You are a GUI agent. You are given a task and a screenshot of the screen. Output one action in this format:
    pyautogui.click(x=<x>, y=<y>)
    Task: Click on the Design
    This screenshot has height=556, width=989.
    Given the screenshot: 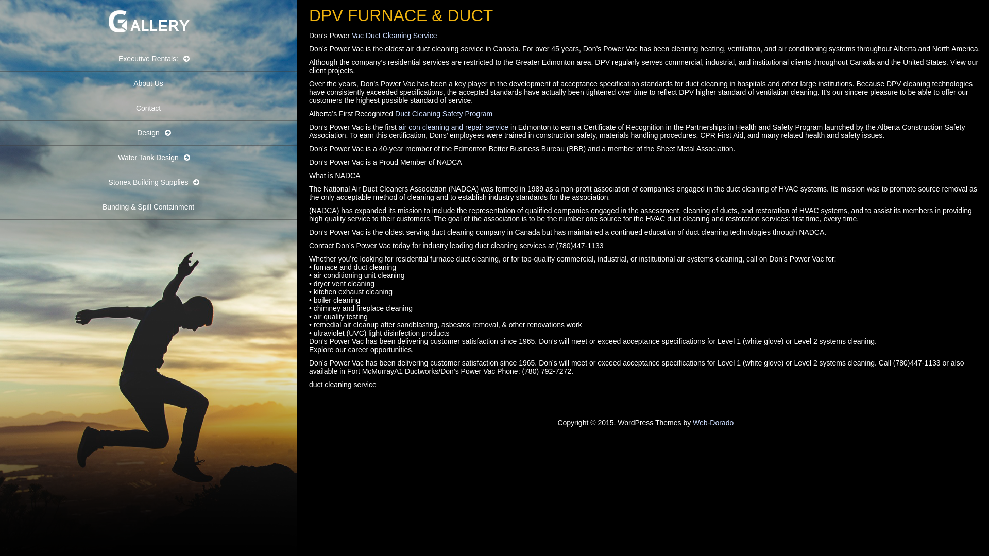 What is the action you would take?
    pyautogui.click(x=148, y=133)
    